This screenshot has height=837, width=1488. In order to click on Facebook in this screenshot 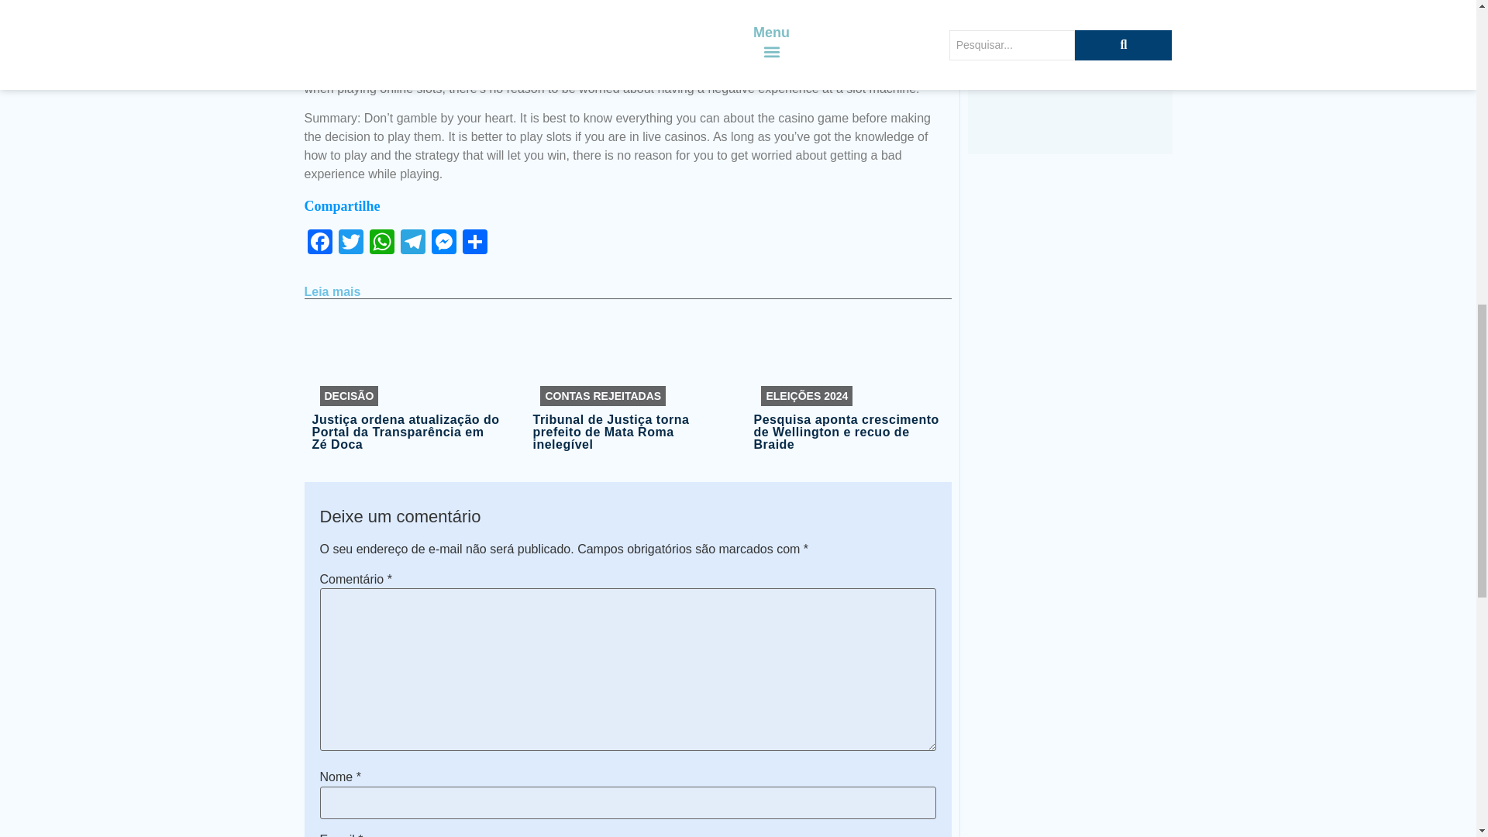, I will do `click(319, 243)`.